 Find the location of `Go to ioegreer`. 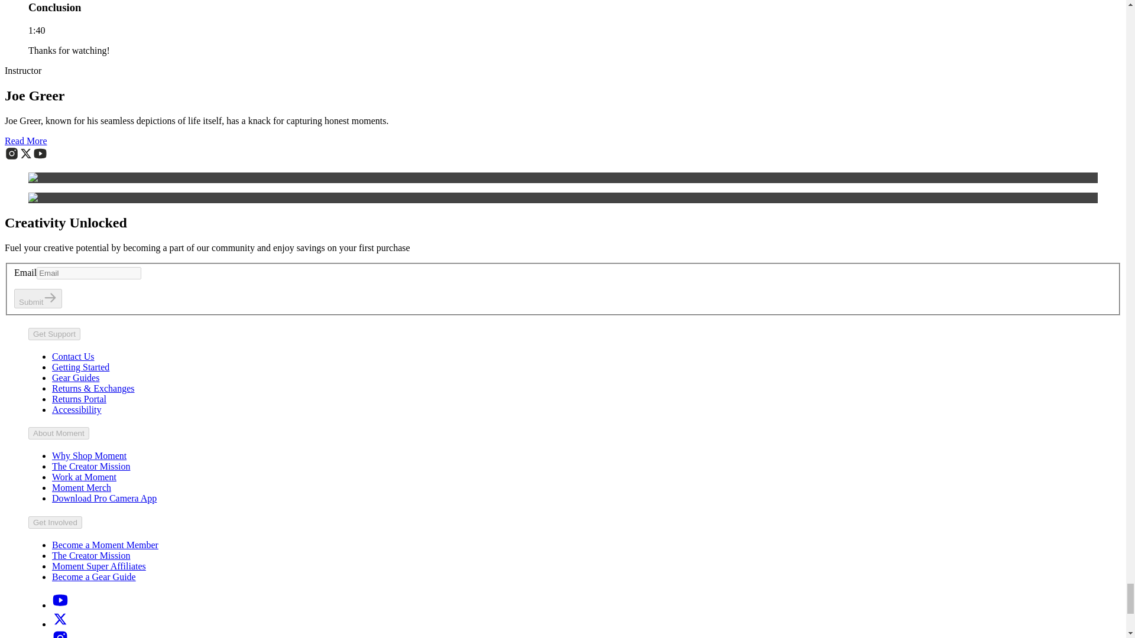

Go to ioegreer is located at coordinates (26, 157).